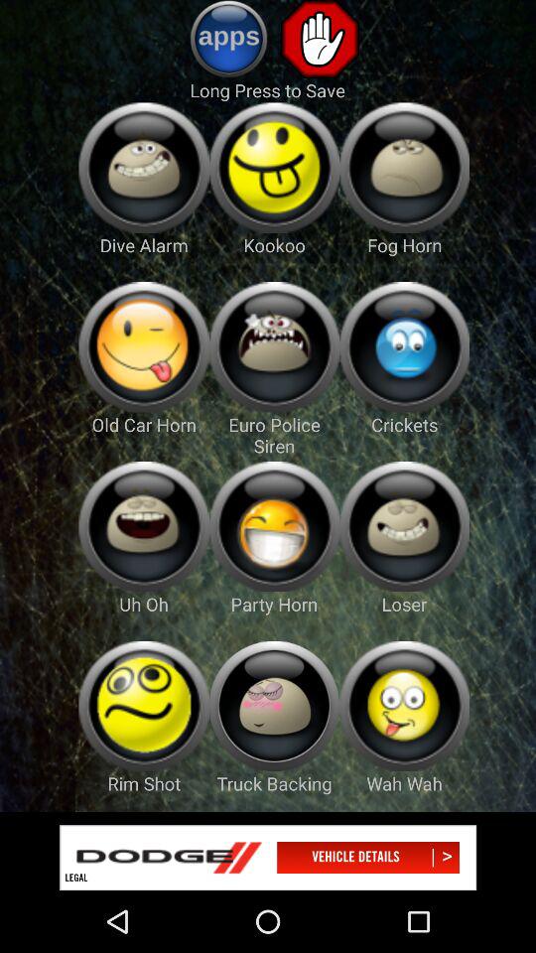 The image size is (536, 953). I want to click on play old car horn ringtone, so click(143, 347).